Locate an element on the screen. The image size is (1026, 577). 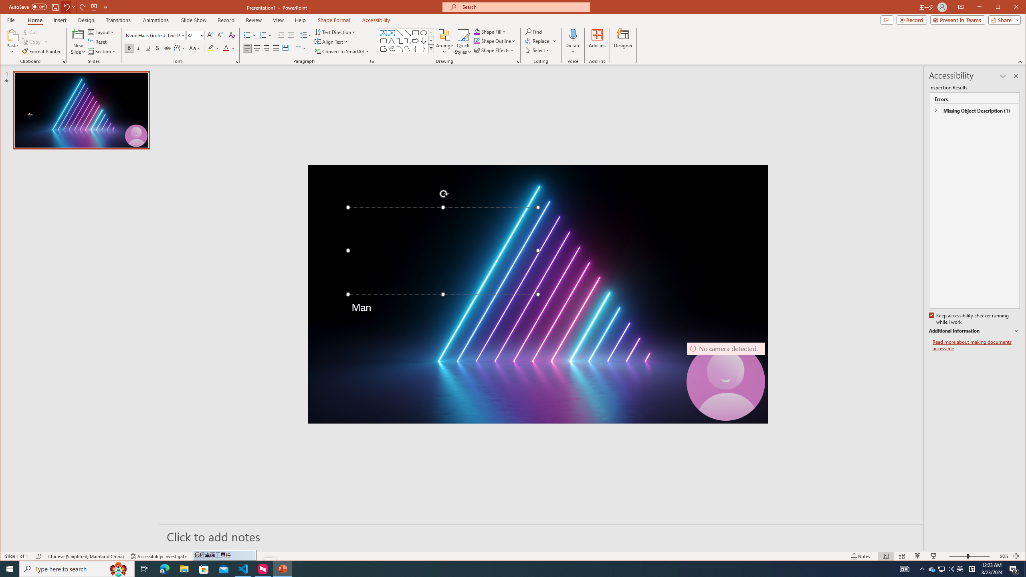
Q2790: 100% is located at coordinates (951, 569).